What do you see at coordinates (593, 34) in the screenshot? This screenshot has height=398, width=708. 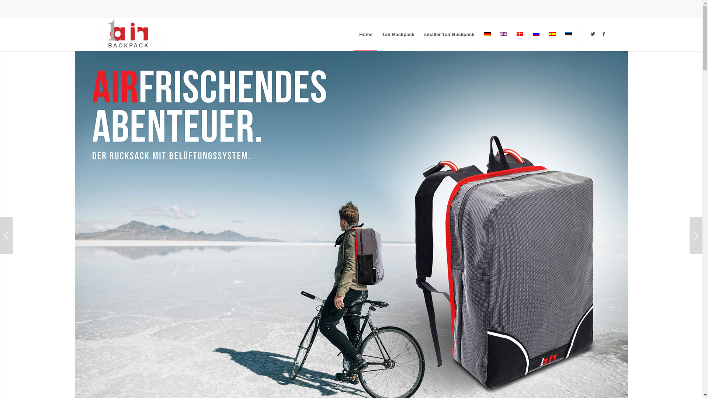 I see `Twitter` at bounding box center [593, 34].